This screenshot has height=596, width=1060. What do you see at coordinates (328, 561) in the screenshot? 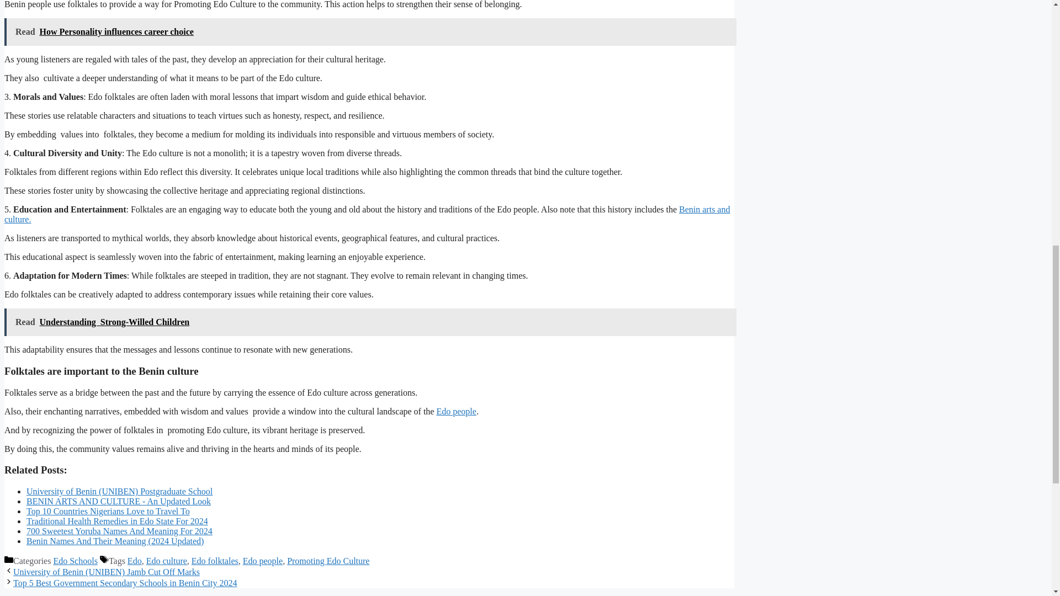
I see `Promoting Edo Culture` at bounding box center [328, 561].